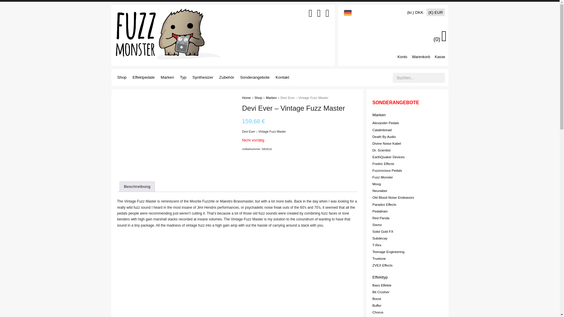 This screenshot has height=317, width=564. Describe the element at coordinates (402, 57) in the screenshot. I see `Konto` at that location.